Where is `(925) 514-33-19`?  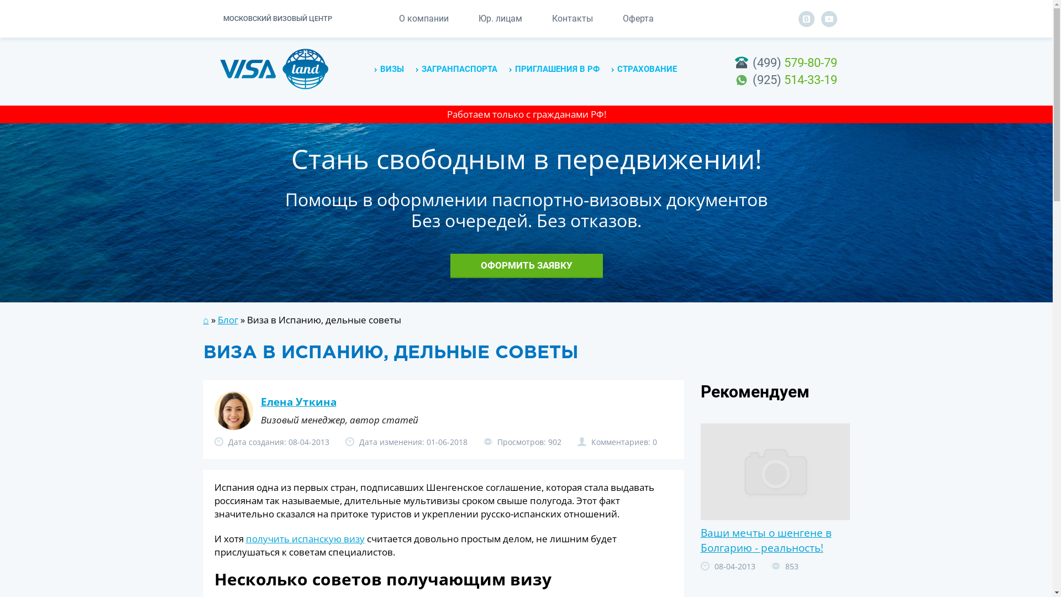
(925) 514-33-19 is located at coordinates (795, 80).